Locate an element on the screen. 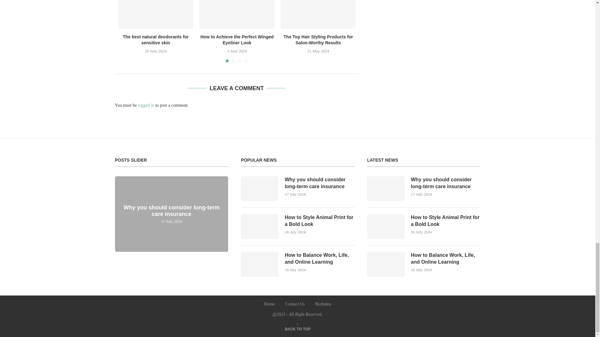  How to Achieve the Perfect Winged Eyeliner Look is located at coordinates (237, 14).